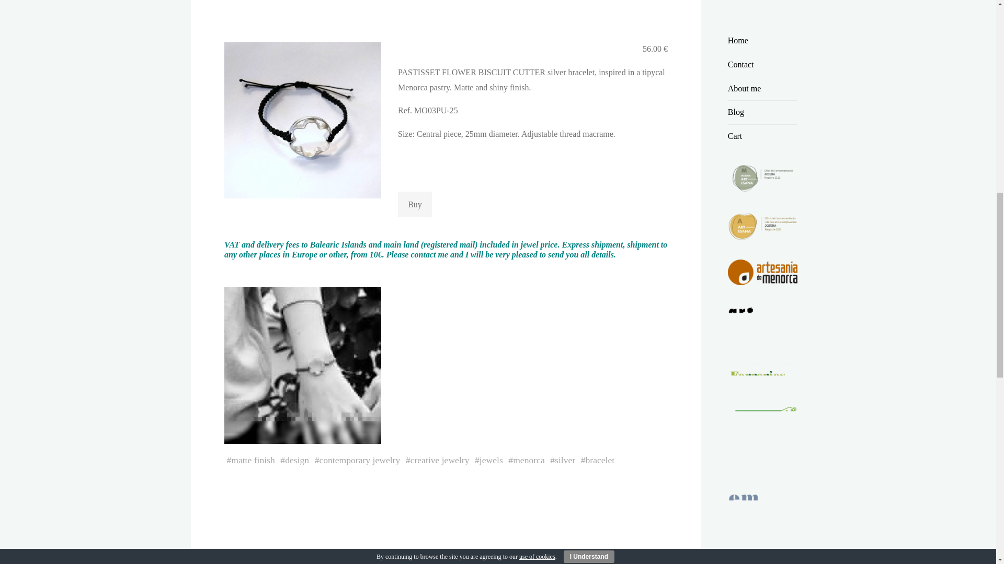 Image resolution: width=1004 pixels, height=564 pixels. I want to click on menorca, so click(529, 460).